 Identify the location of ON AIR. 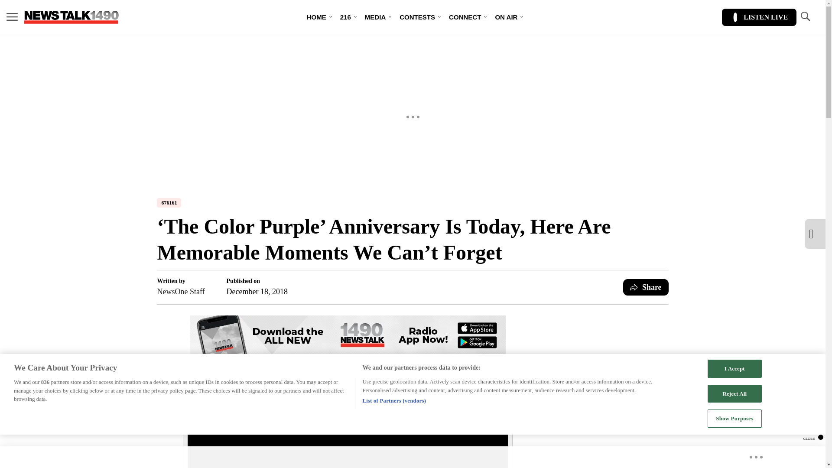
(506, 17).